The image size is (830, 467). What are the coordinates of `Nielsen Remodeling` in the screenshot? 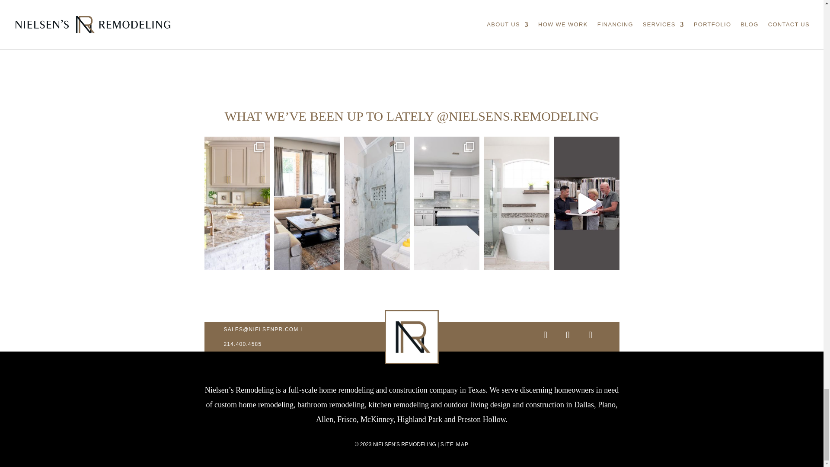 It's located at (412, 337).